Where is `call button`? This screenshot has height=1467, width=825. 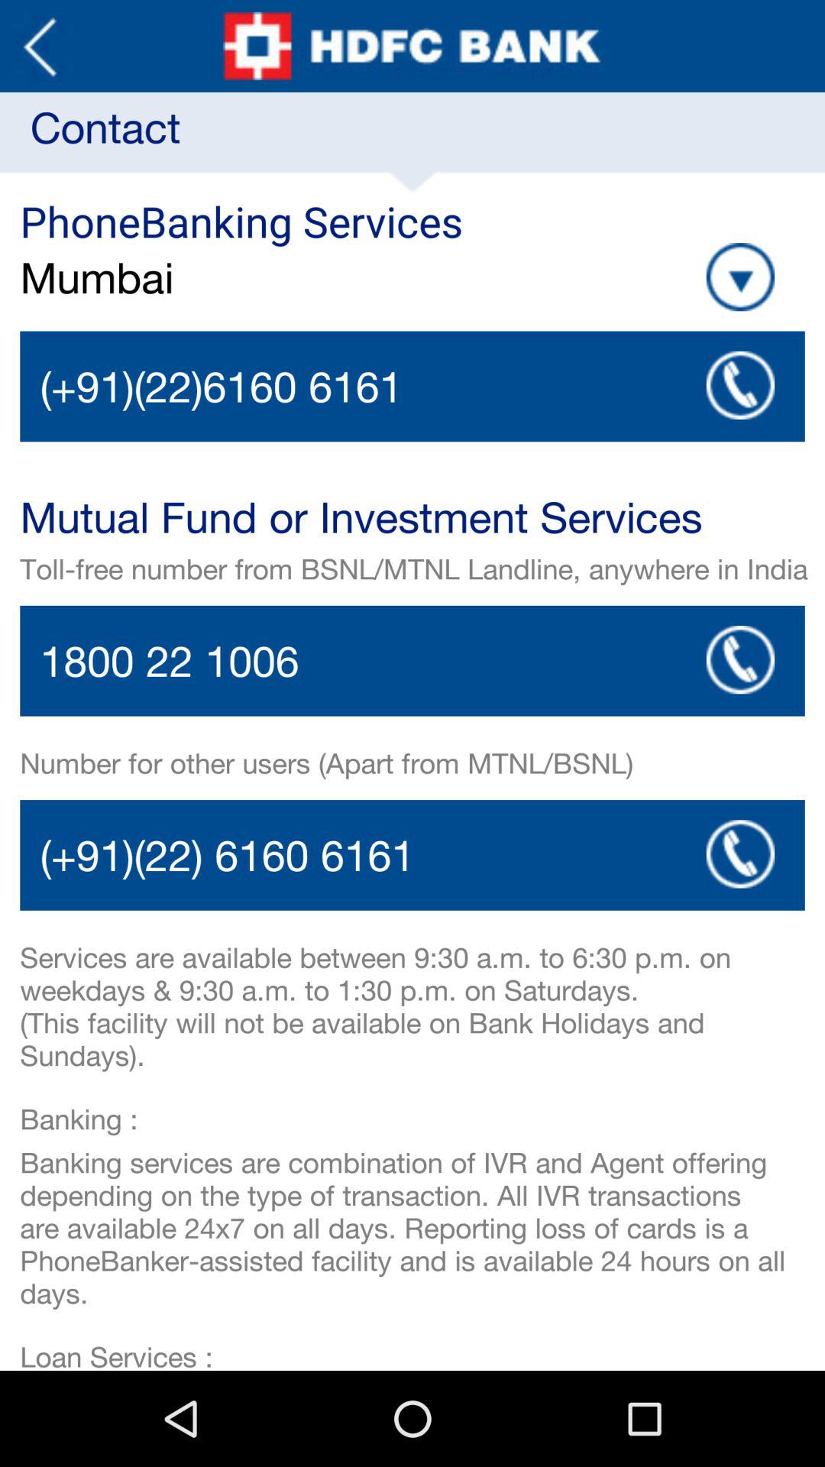
call button is located at coordinates (740, 660).